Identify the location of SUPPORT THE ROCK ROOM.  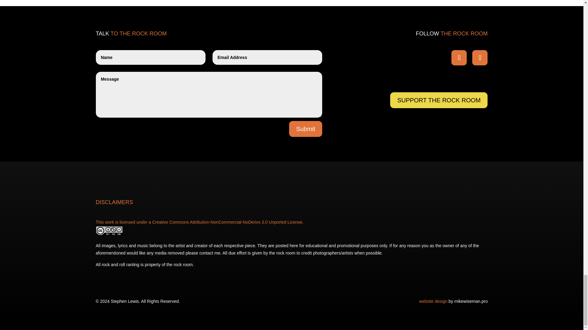
(439, 100).